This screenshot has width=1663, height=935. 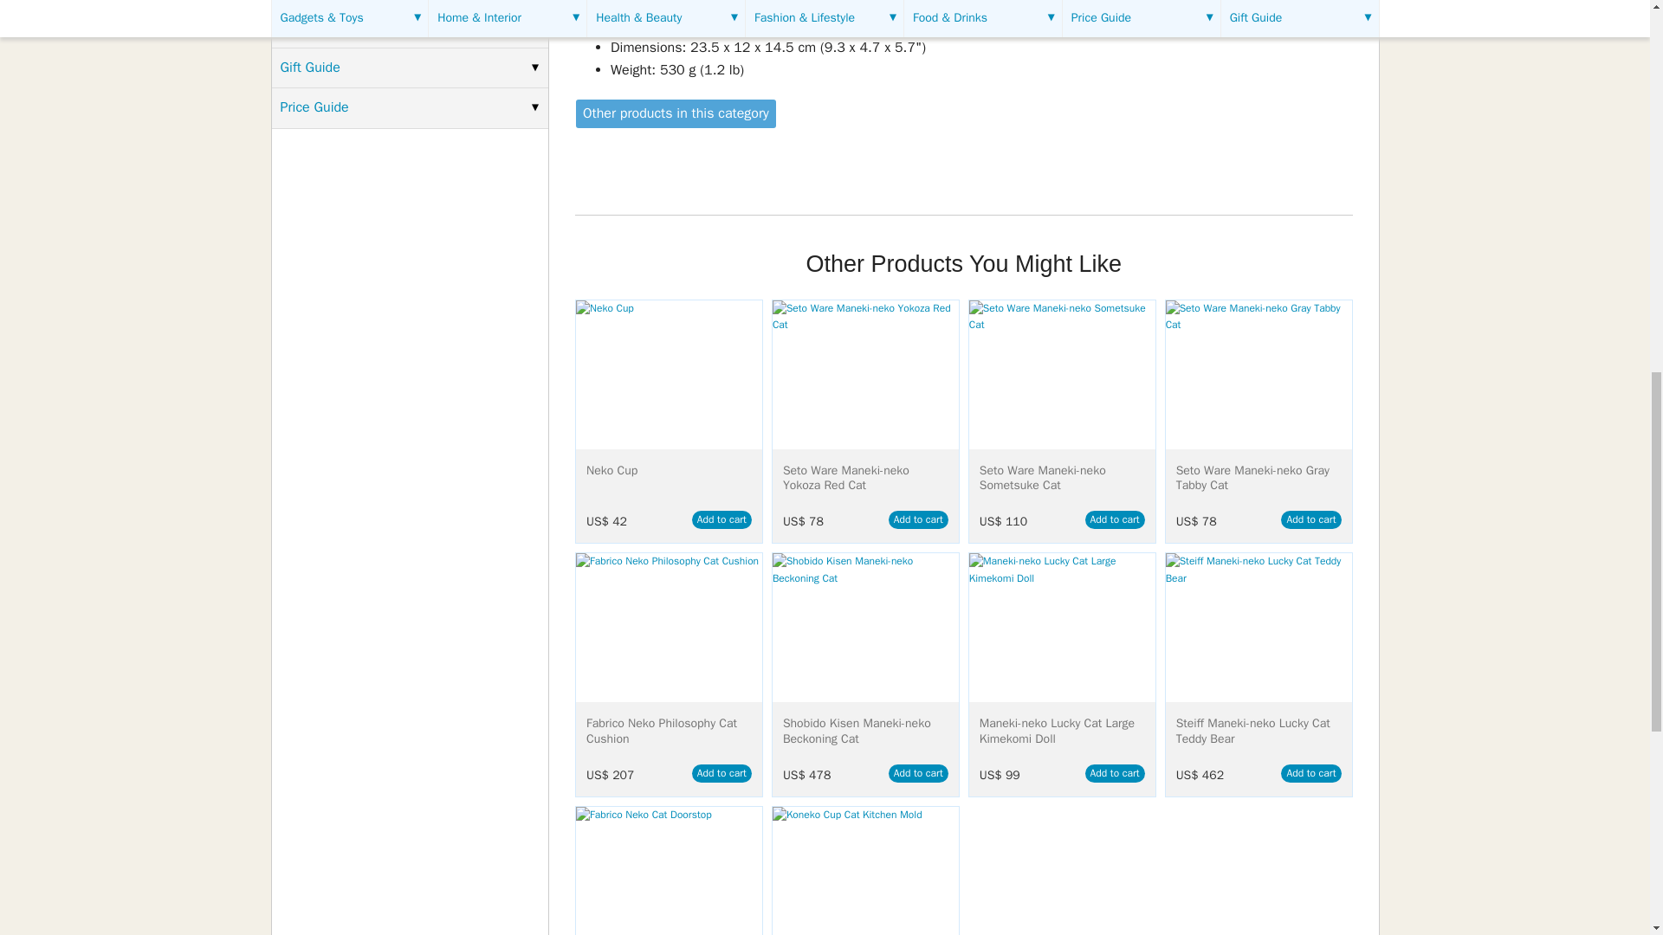 What do you see at coordinates (1062, 374) in the screenshot?
I see ` Seto Ware Maneki-neko Sometsuke Cat ` at bounding box center [1062, 374].